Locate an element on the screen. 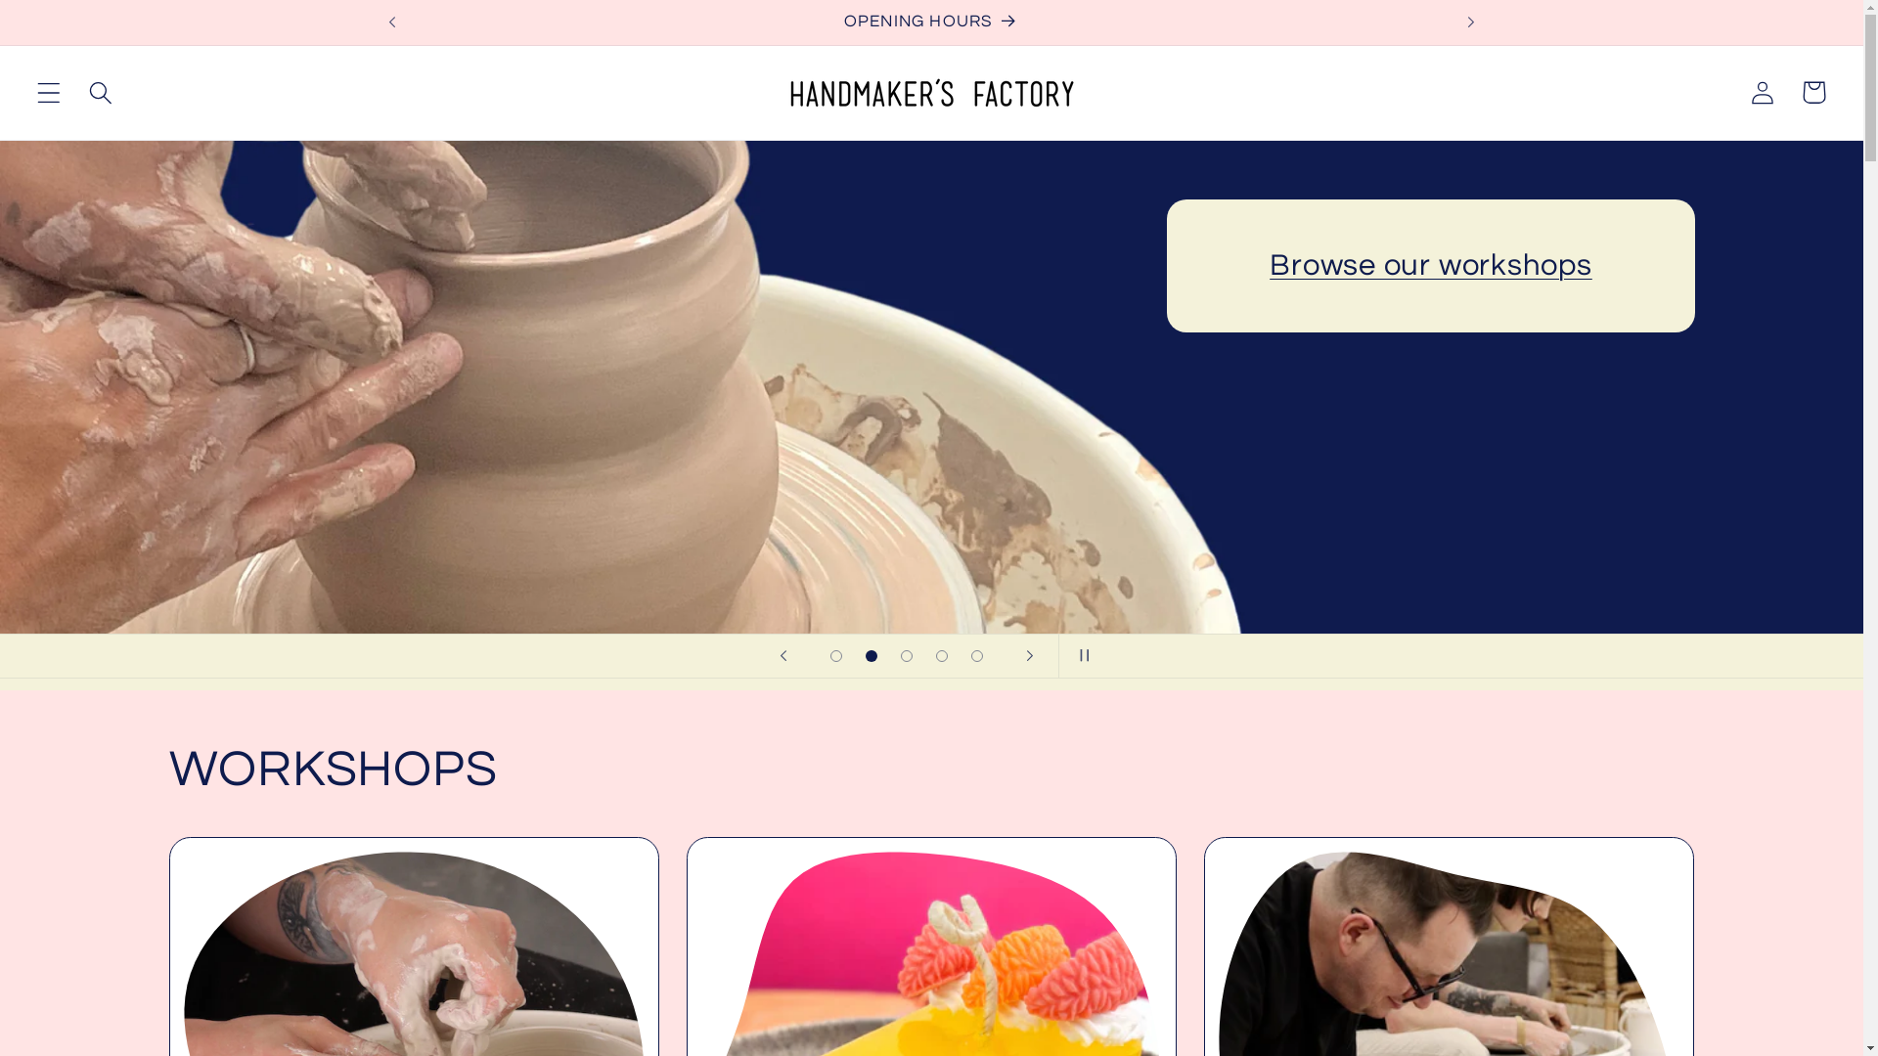  Browse our workshops is located at coordinates (1431, 266).